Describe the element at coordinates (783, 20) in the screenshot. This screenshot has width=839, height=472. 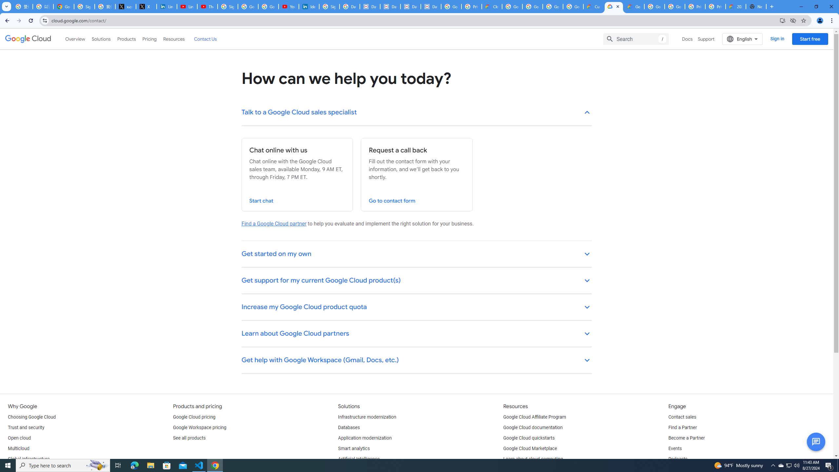
I see `Install Google Cloud` at that location.